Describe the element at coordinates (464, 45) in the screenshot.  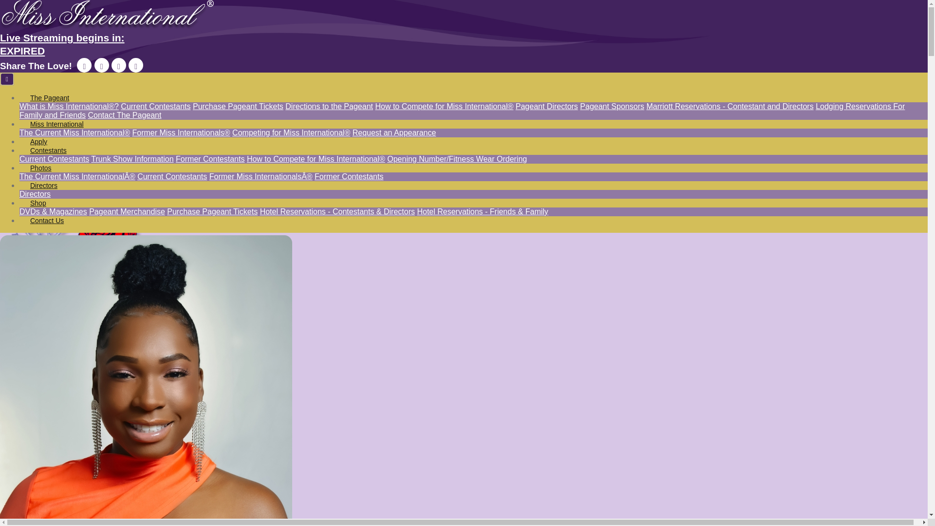
I see `Contact The Pageant` at that location.